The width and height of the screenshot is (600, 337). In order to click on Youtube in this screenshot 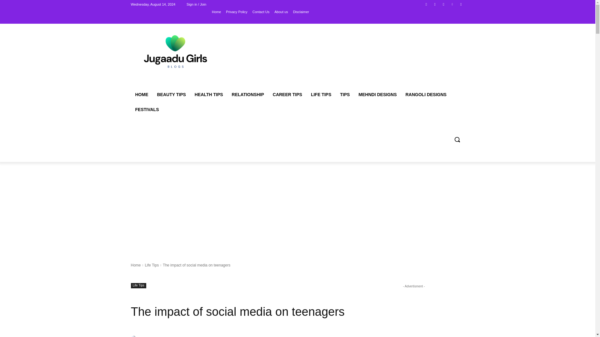, I will do `click(461, 4)`.